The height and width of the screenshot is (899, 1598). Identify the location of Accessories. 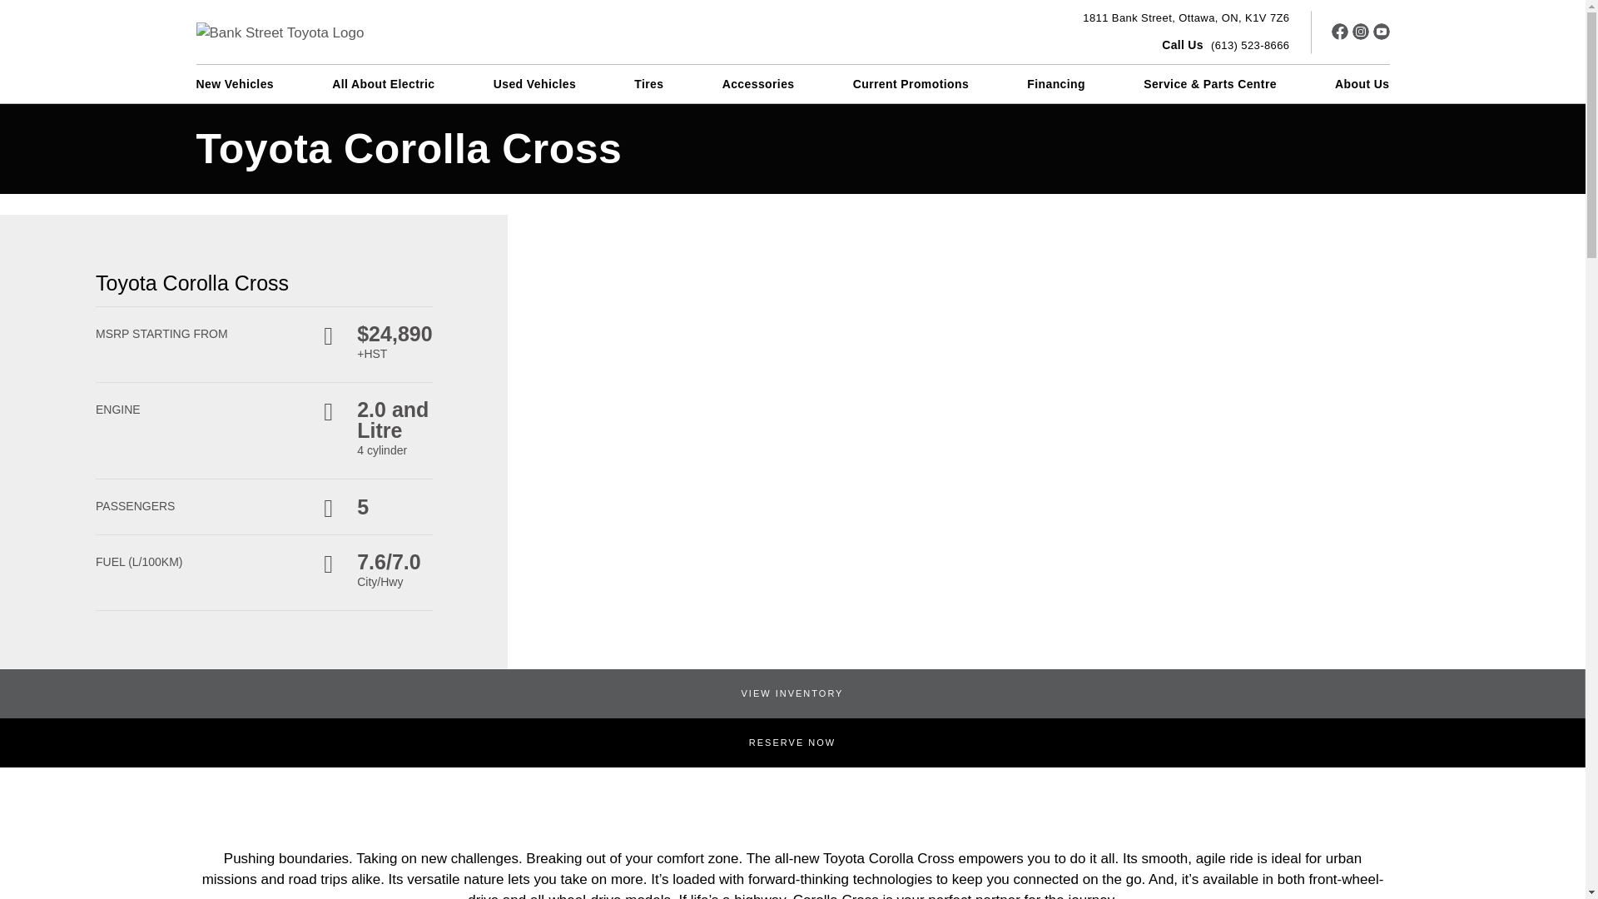
(236, 83).